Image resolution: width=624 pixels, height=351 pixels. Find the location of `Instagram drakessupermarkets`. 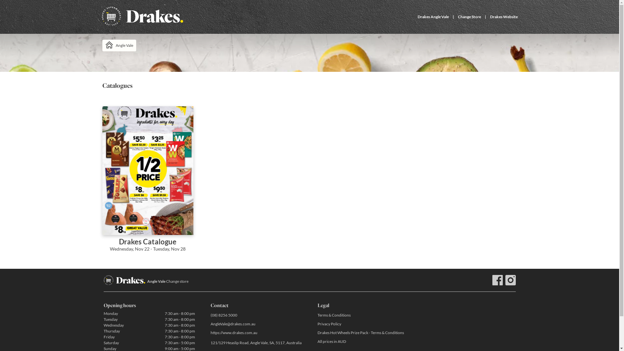

Instagram drakessupermarkets is located at coordinates (510, 280).